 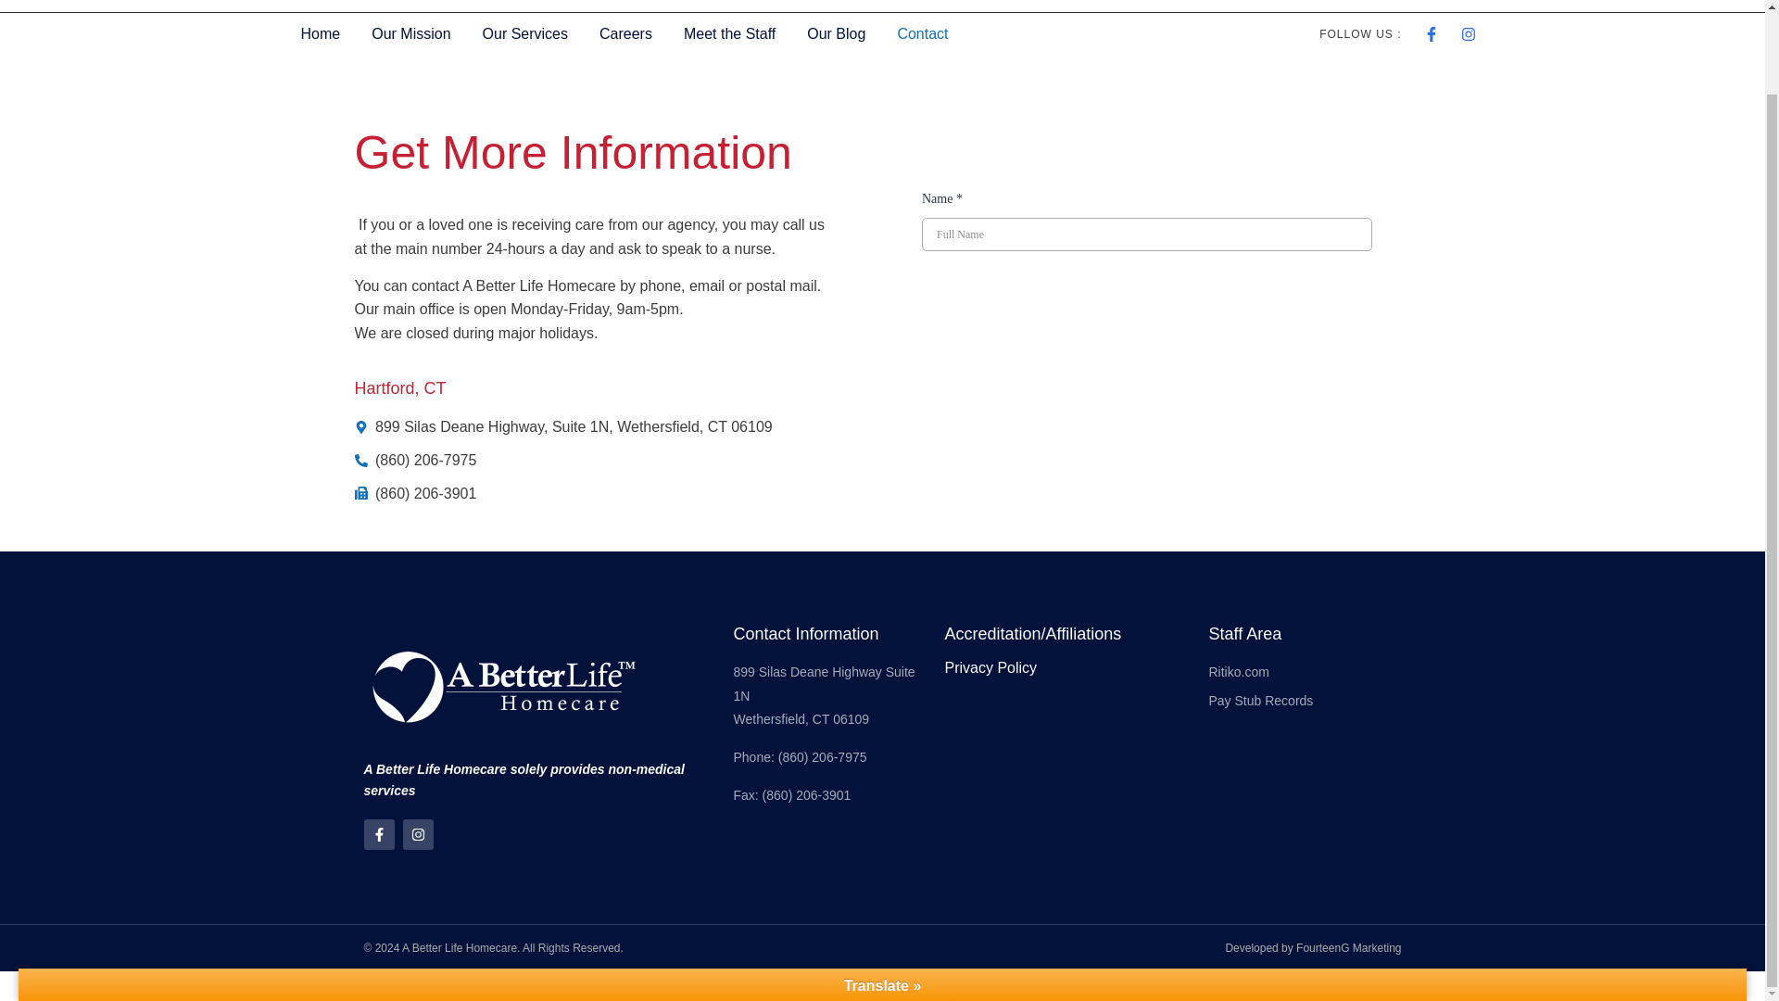 I want to click on Our Services, so click(x=524, y=34).